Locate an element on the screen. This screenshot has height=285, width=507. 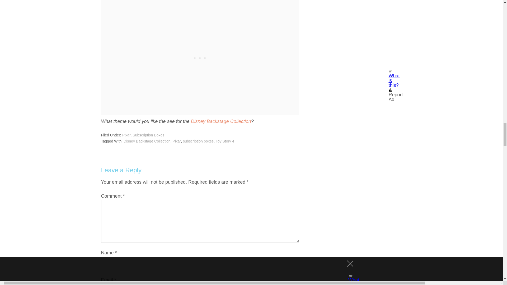
Toy Story 4 is located at coordinates (225, 141).